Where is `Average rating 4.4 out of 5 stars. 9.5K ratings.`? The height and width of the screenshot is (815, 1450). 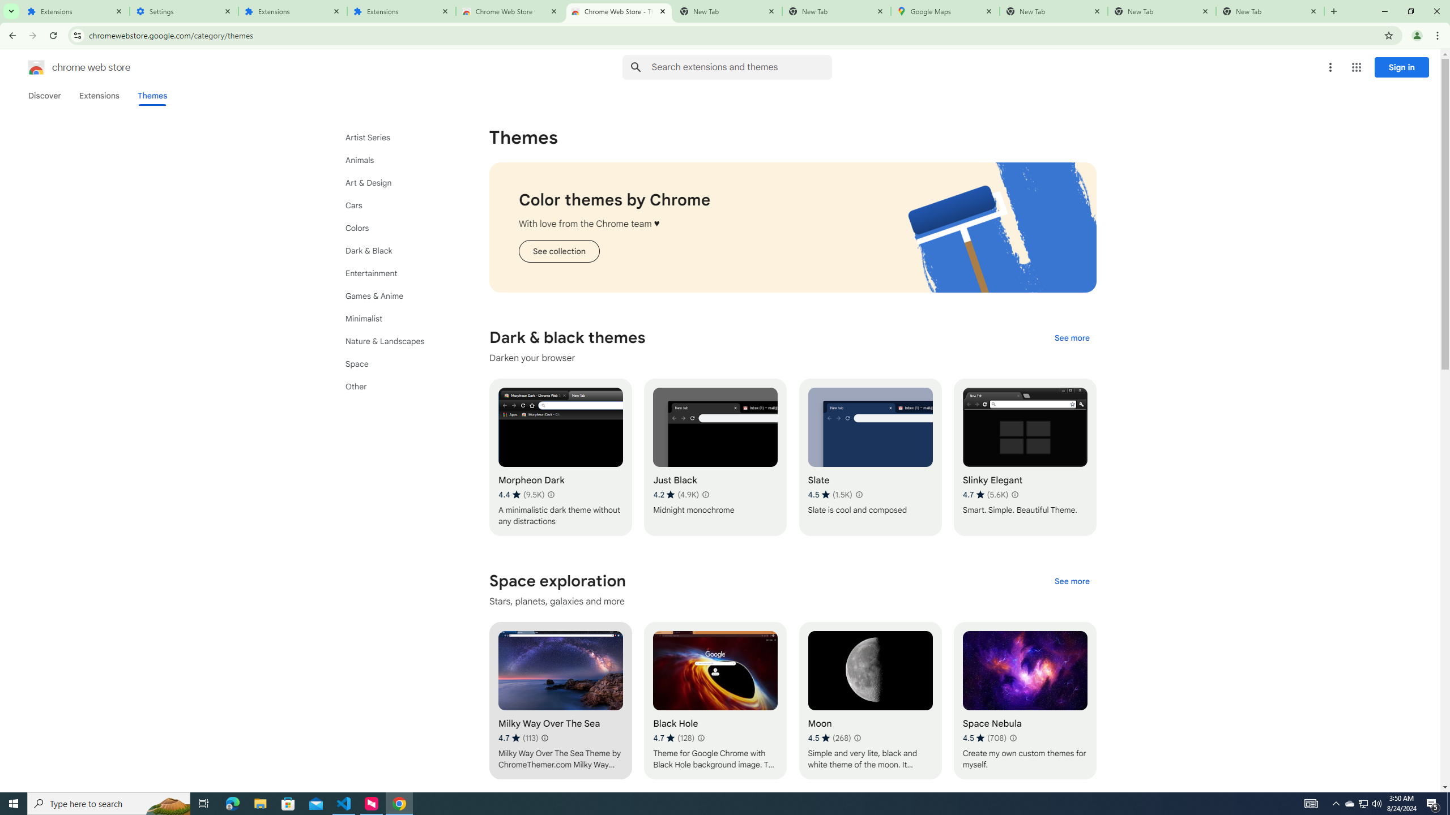 Average rating 4.4 out of 5 stars. 9.5K ratings. is located at coordinates (521, 495).